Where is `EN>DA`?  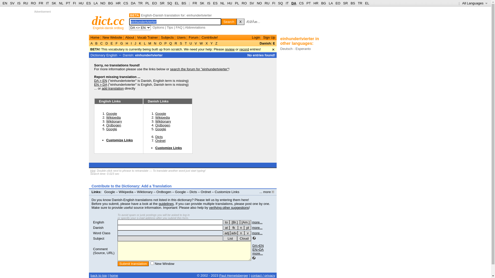
EN>DA is located at coordinates (258, 250).